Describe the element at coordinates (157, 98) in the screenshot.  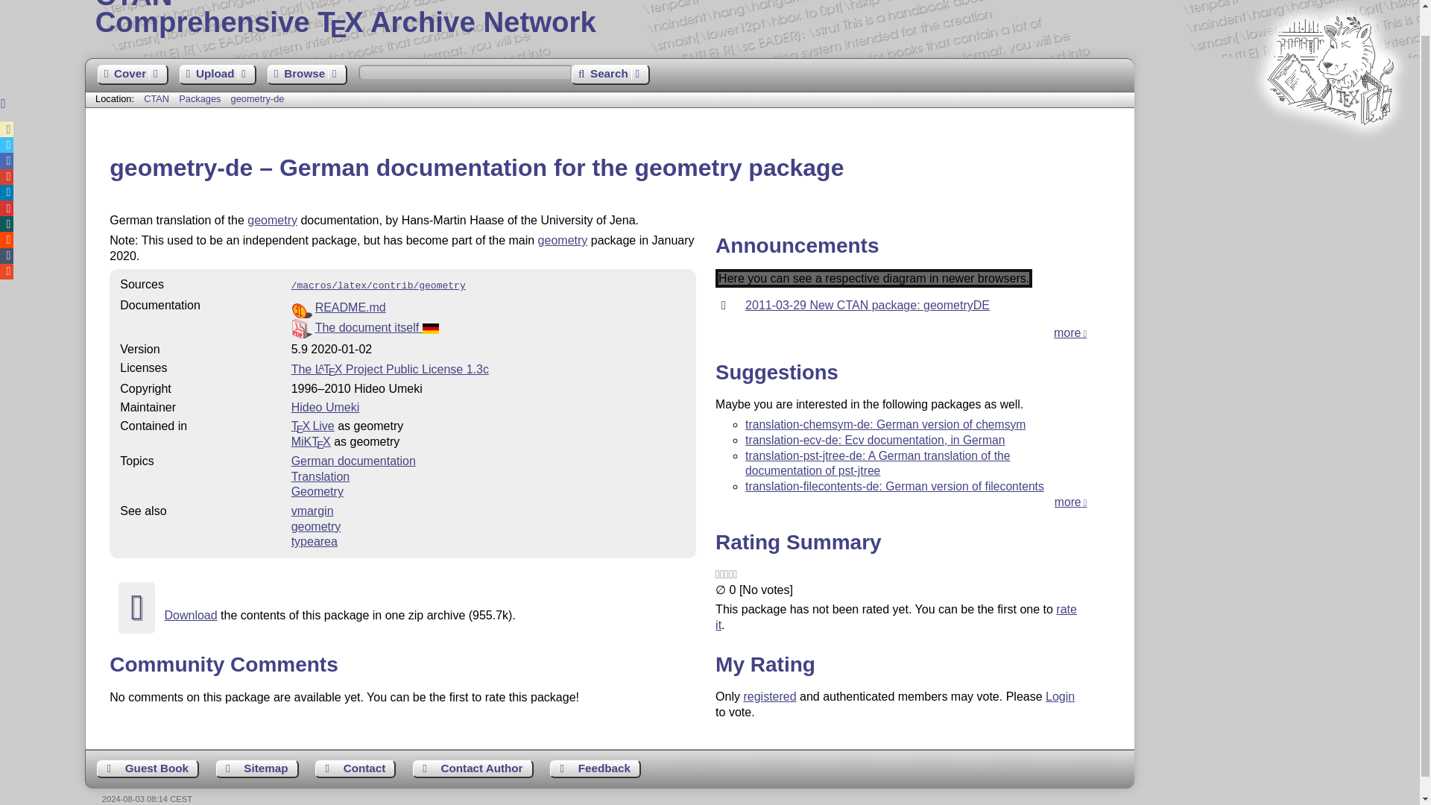
I see `README.md` at that location.